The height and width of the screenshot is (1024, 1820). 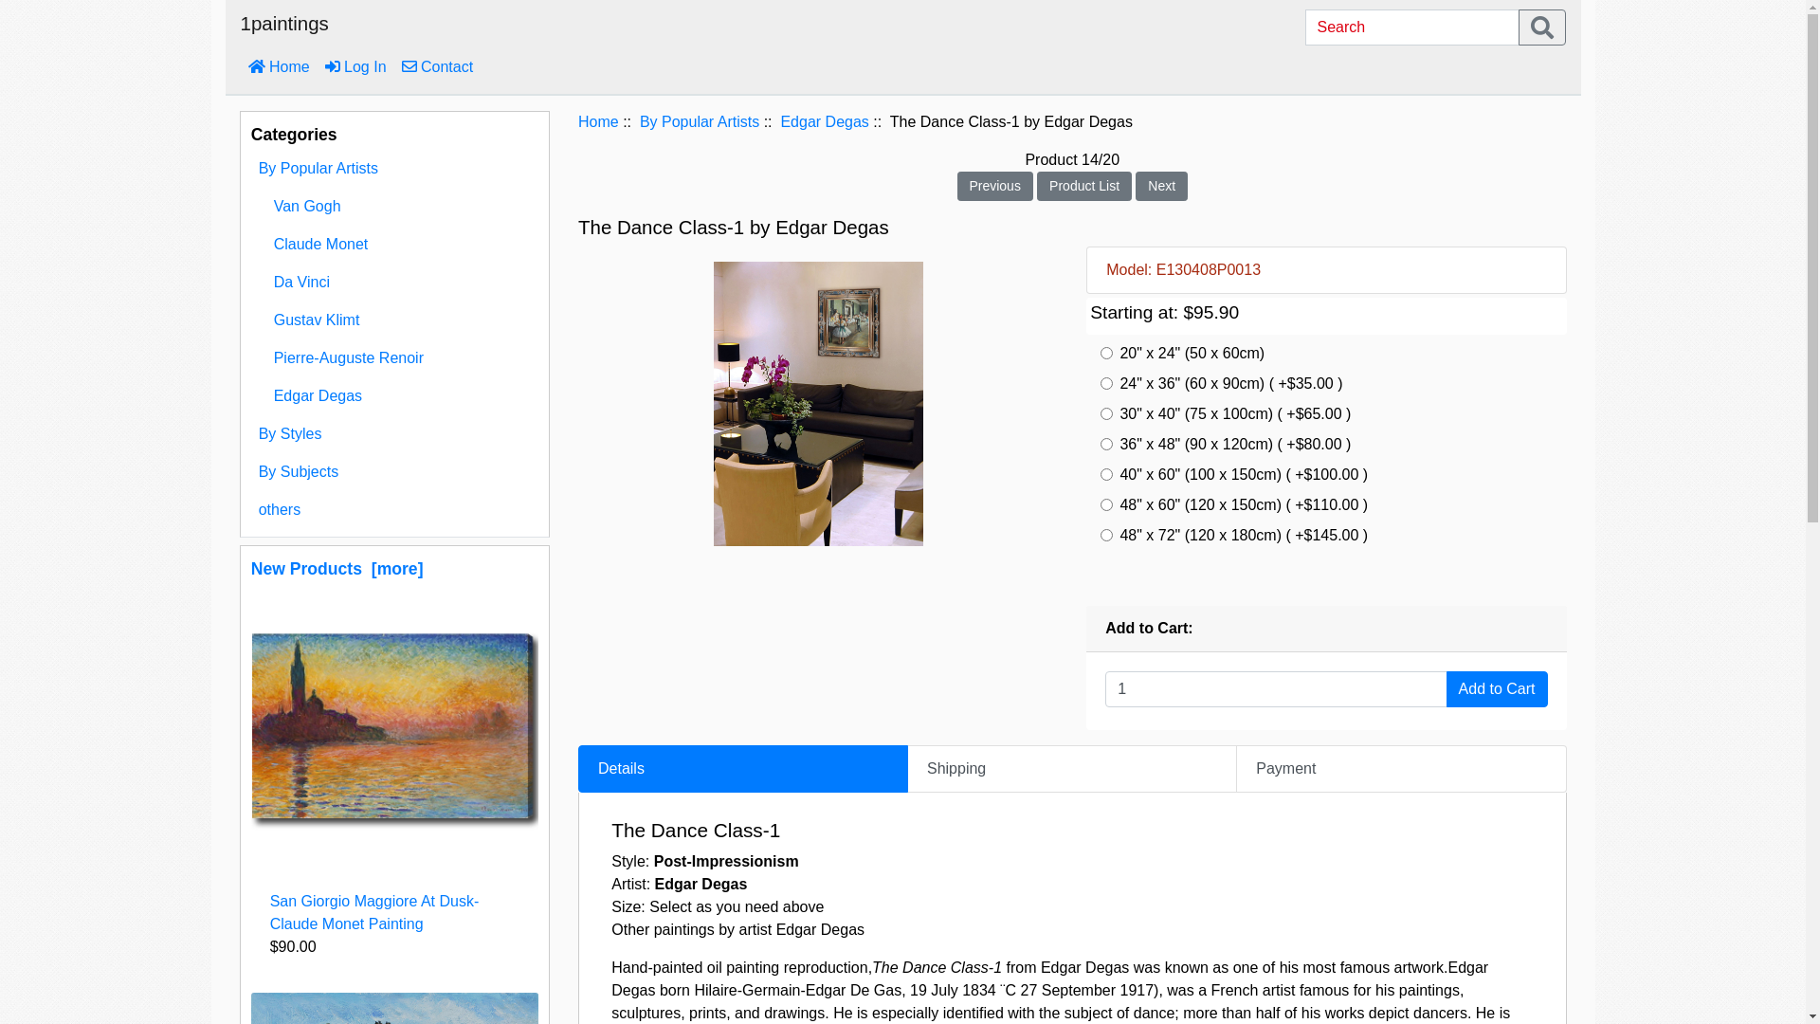 I want to click on Van Gogh, so click(x=394, y=207).